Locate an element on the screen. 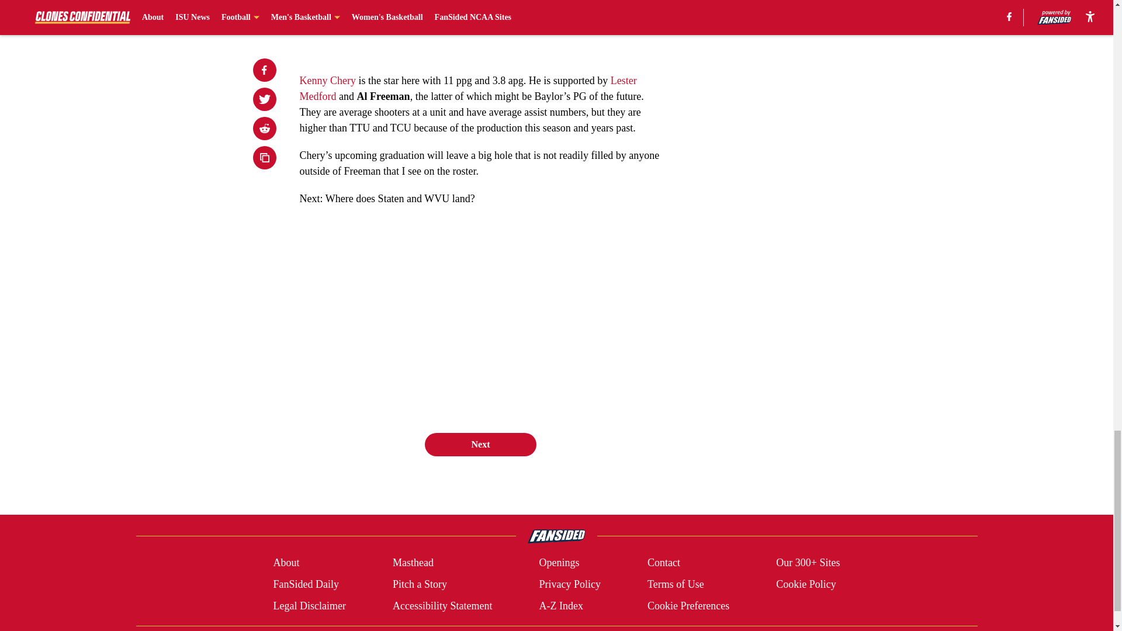 Image resolution: width=1122 pixels, height=631 pixels. Next is located at coordinates (480, 444).